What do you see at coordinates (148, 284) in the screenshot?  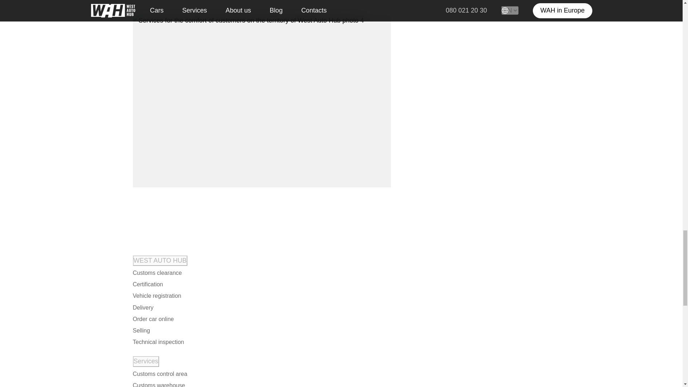 I see `Certification` at bounding box center [148, 284].